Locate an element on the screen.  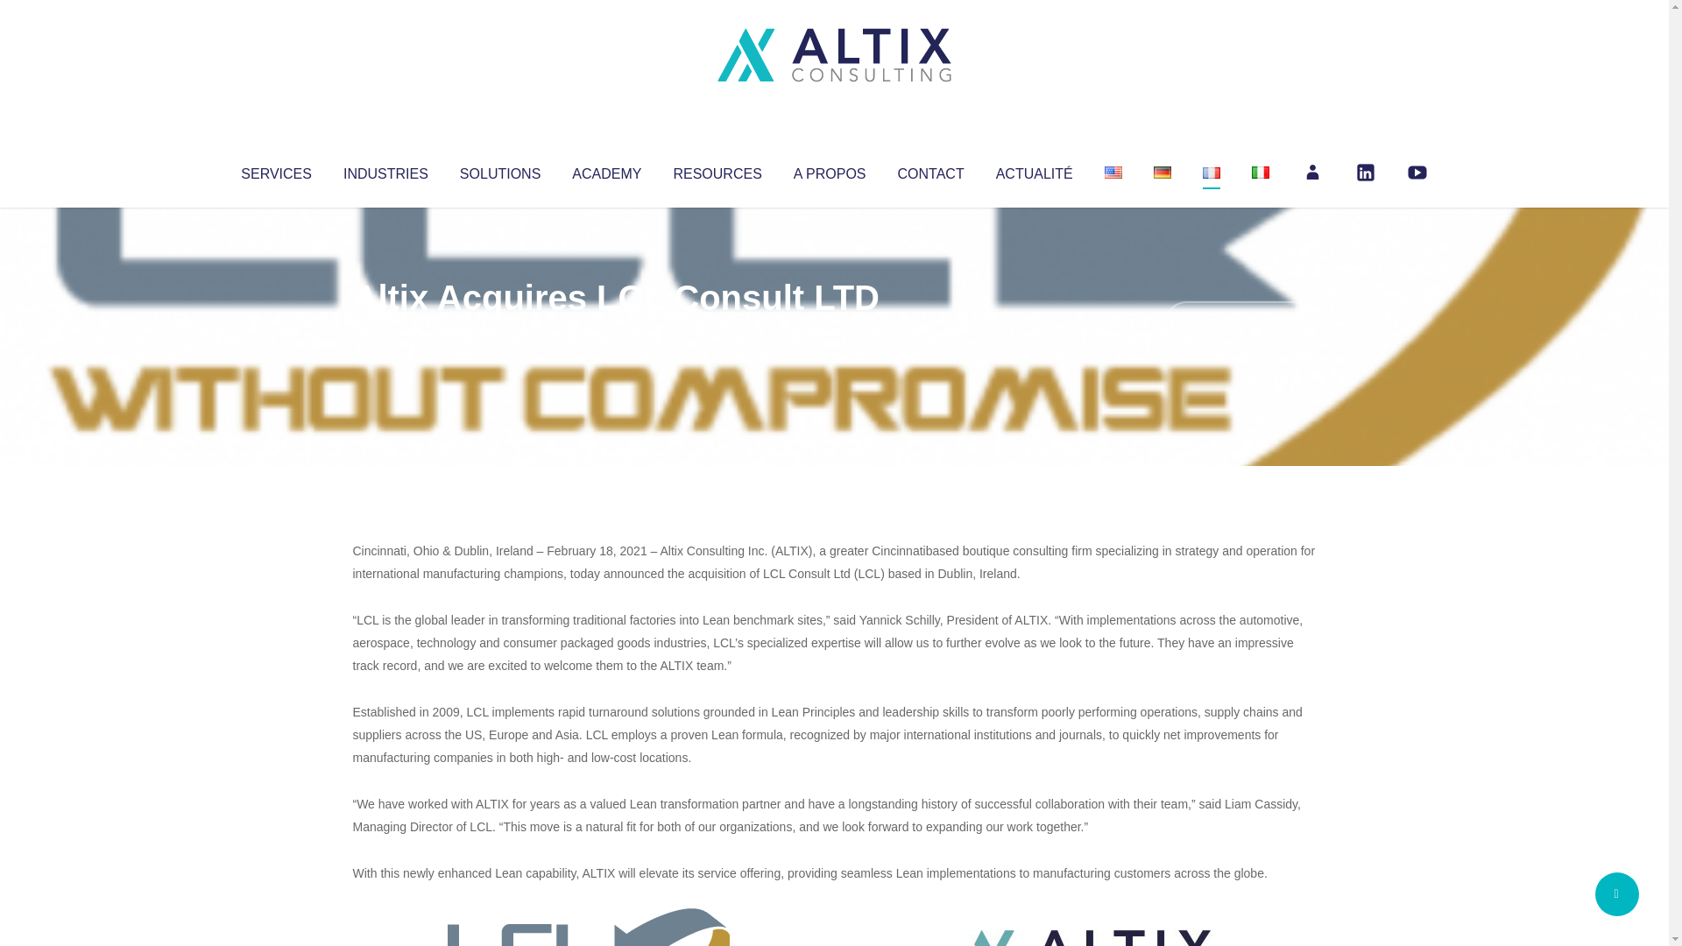
INDUSTRIES is located at coordinates (385, 170).